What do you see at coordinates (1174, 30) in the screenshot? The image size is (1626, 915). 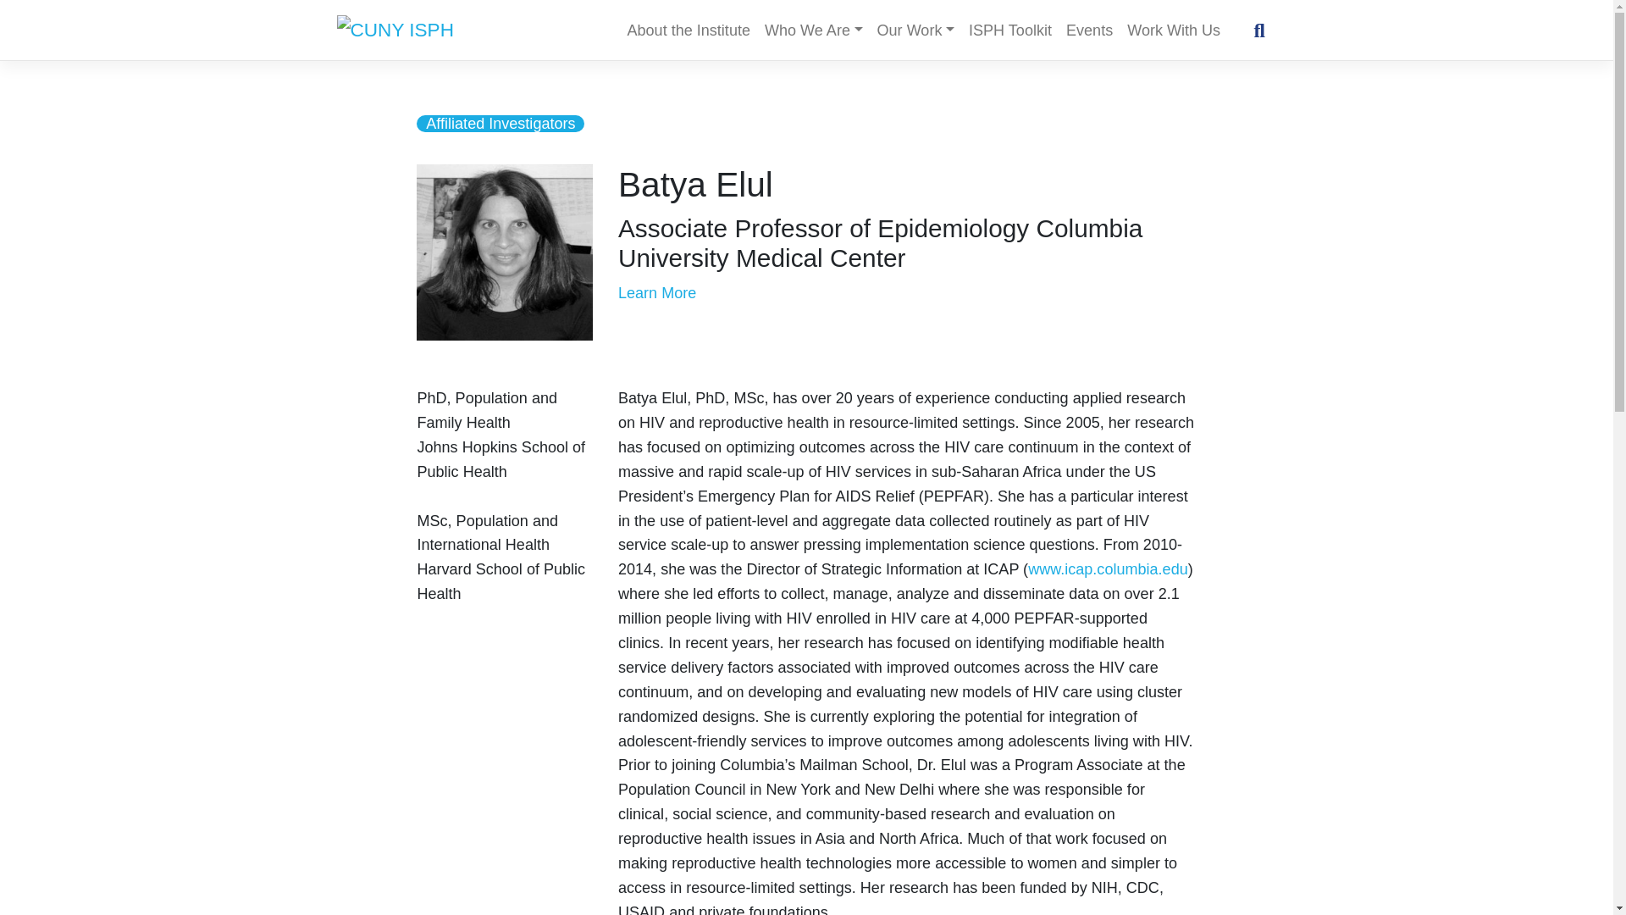 I see `Work With Us` at bounding box center [1174, 30].